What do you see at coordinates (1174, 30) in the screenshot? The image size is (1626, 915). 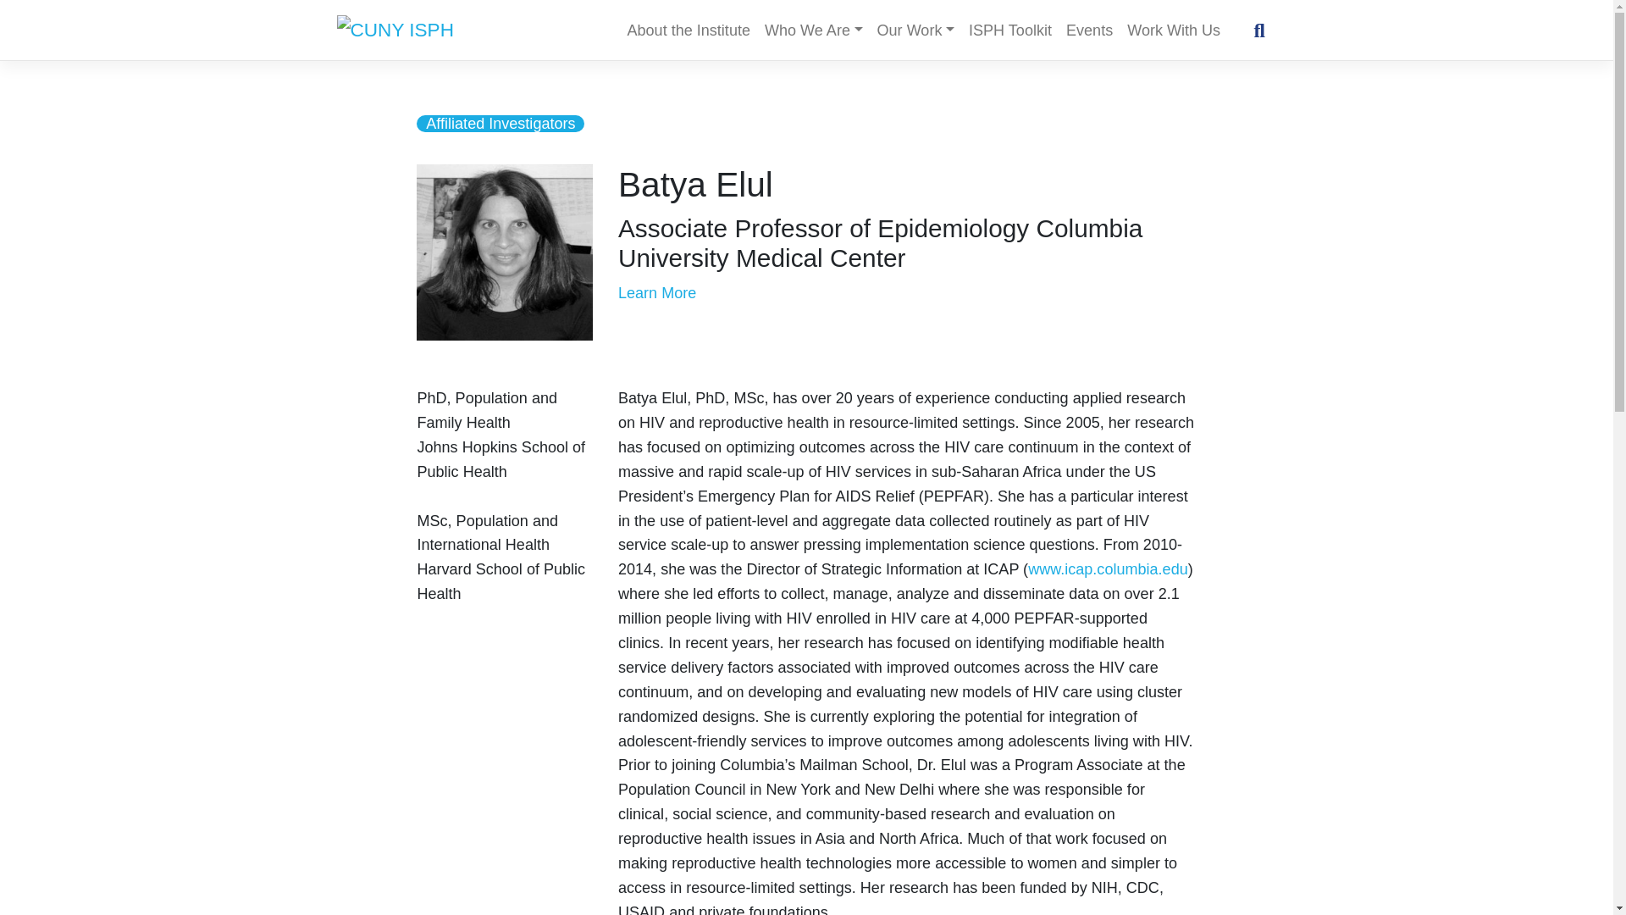 I see `Work With Us` at bounding box center [1174, 30].